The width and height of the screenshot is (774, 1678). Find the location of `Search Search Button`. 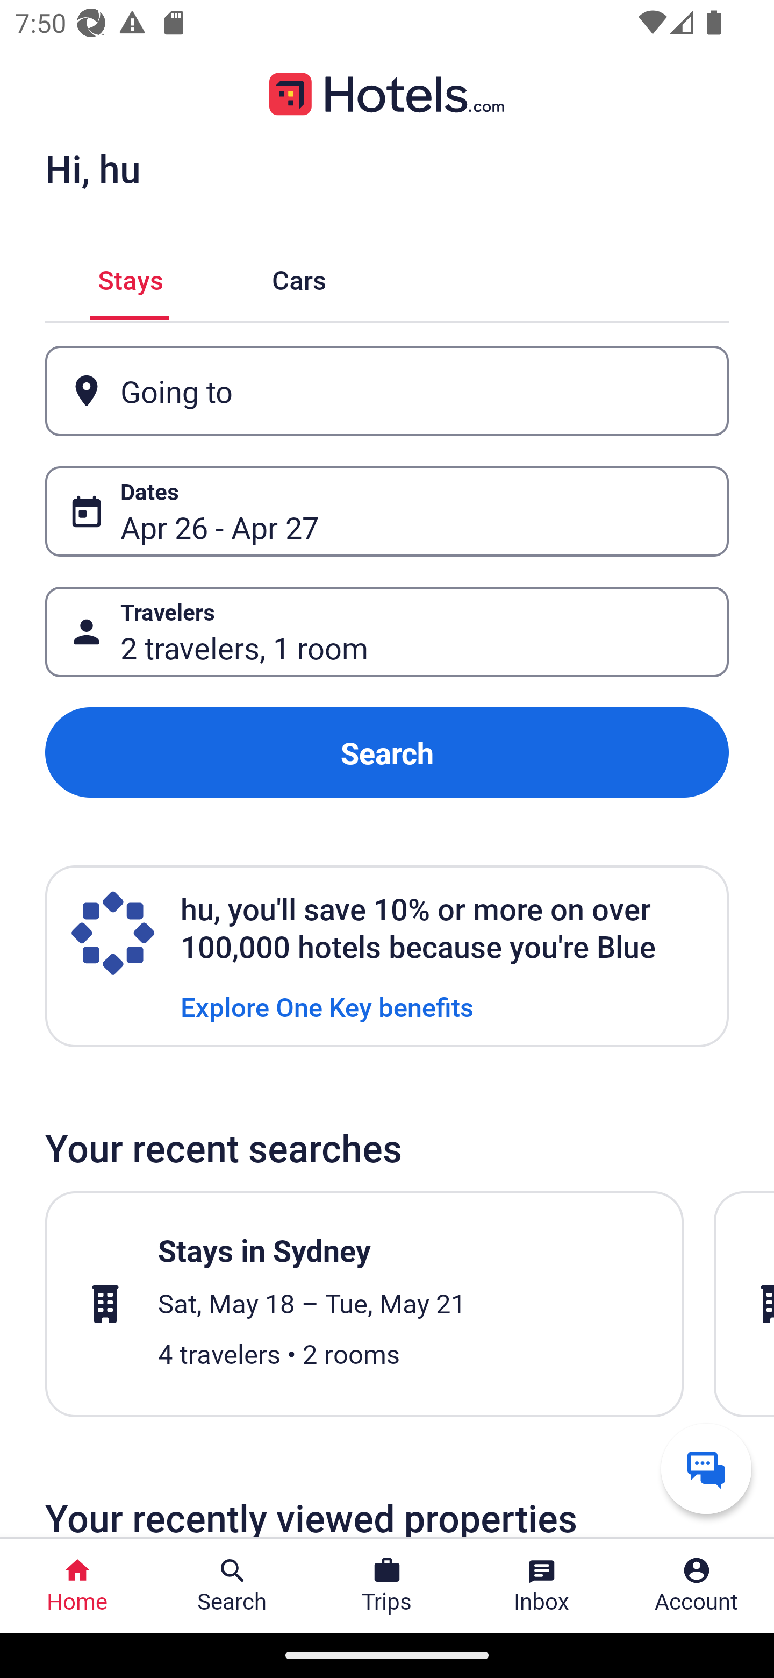

Search Search Button is located at coordinates (232, 1585).